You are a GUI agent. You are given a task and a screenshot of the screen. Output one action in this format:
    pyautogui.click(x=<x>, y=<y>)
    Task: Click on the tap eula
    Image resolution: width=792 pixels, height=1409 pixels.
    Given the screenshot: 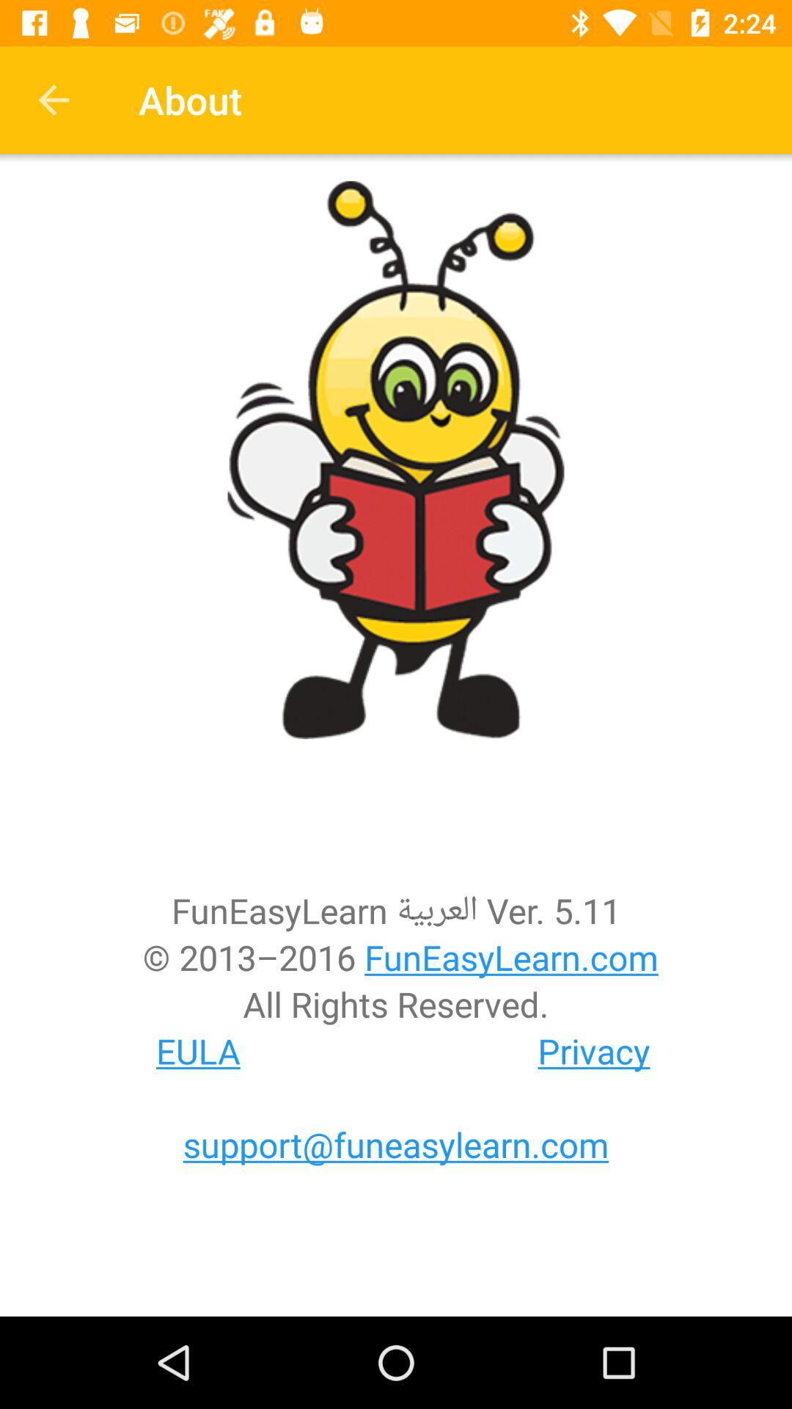 What is the action you would take?
    pyautogui.click(x=198, y=1051)
    